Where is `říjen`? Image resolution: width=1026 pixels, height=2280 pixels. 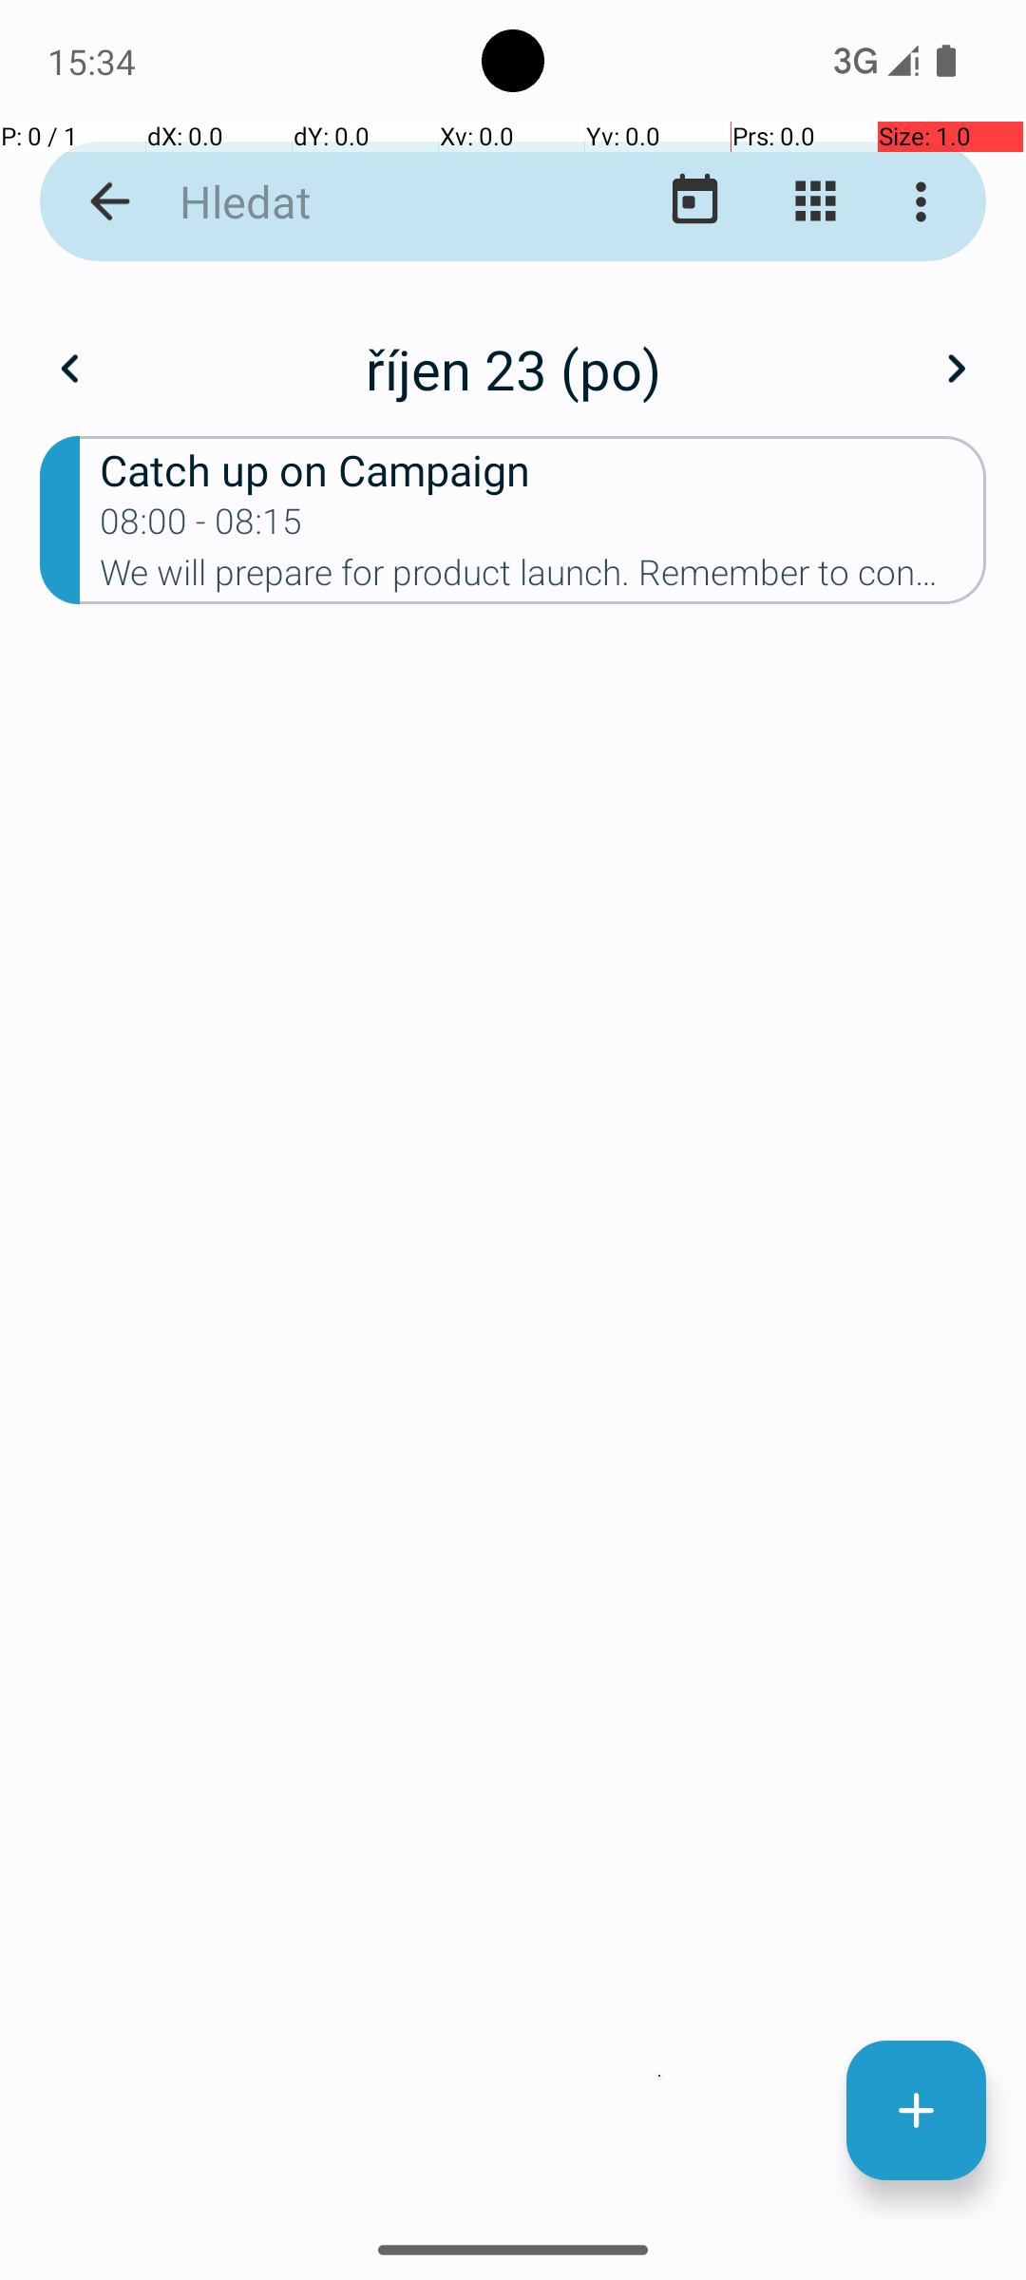
říjen is located at coordinates (513, 349).